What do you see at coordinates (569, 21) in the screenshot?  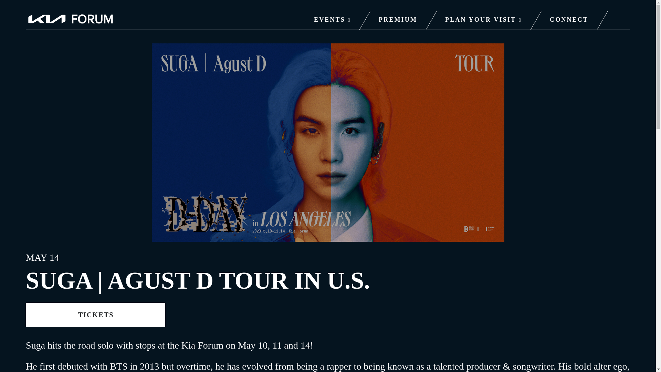 I see `CONNECT` at bounding box center [569, 21].